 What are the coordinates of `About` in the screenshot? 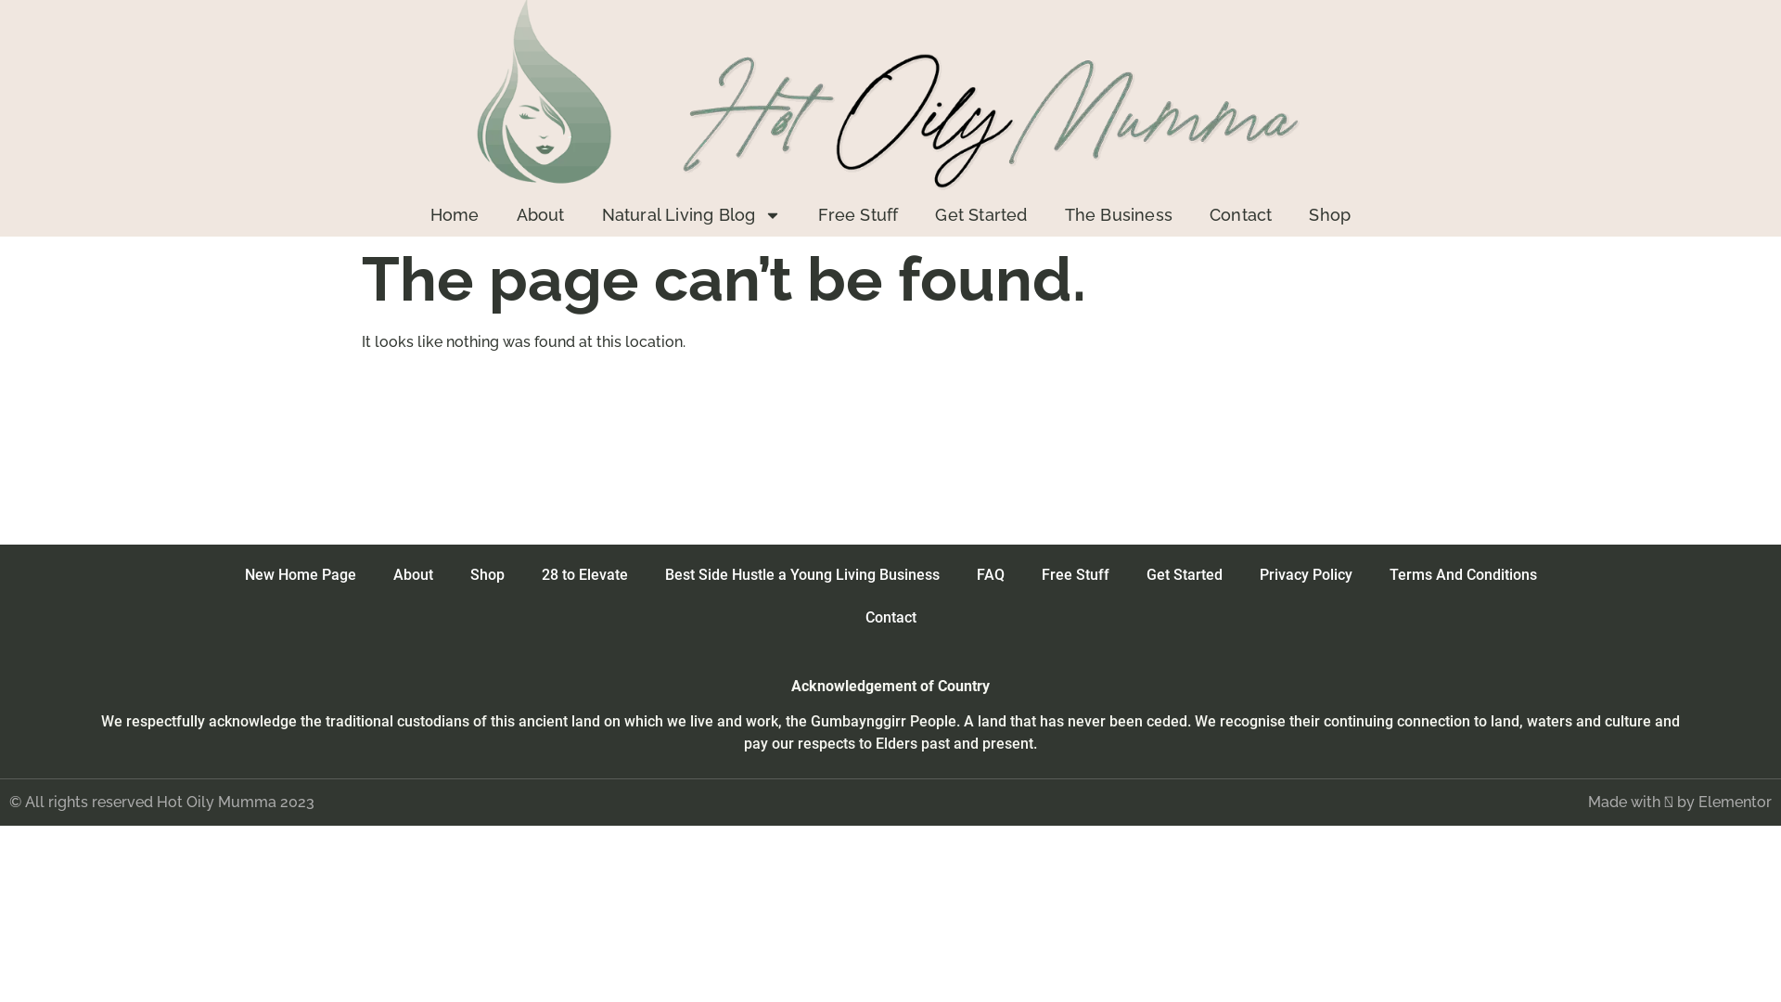 It's located at (414, 575).